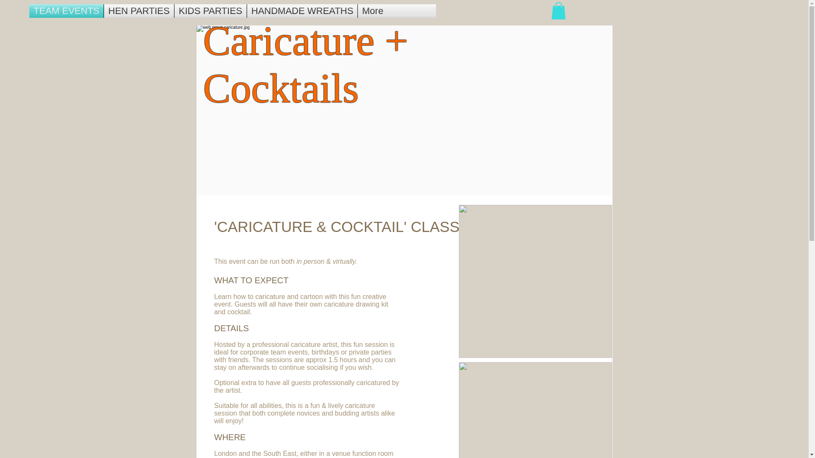  Describe the element at coordinates (139, 11) in the screenshot. I see `HEN PARTIES` at that location.